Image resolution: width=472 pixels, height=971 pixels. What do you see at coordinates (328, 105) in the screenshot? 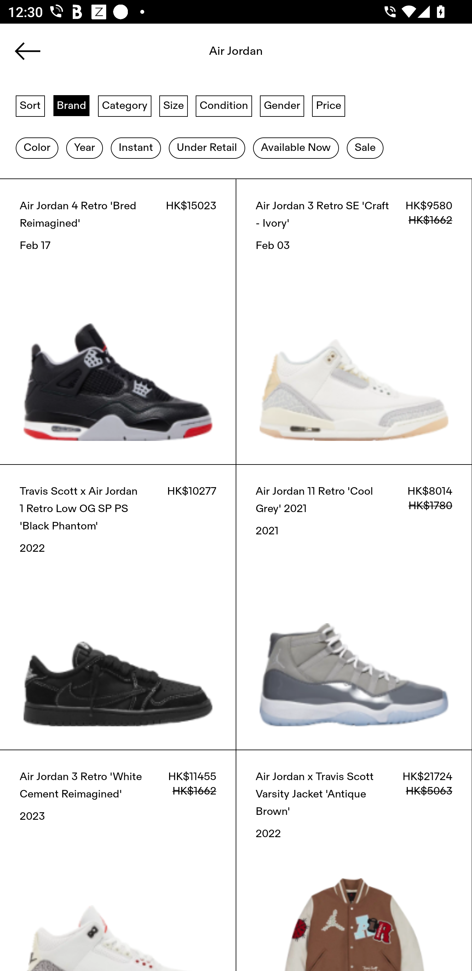
I see `Price` at bounding box center [328, 105].